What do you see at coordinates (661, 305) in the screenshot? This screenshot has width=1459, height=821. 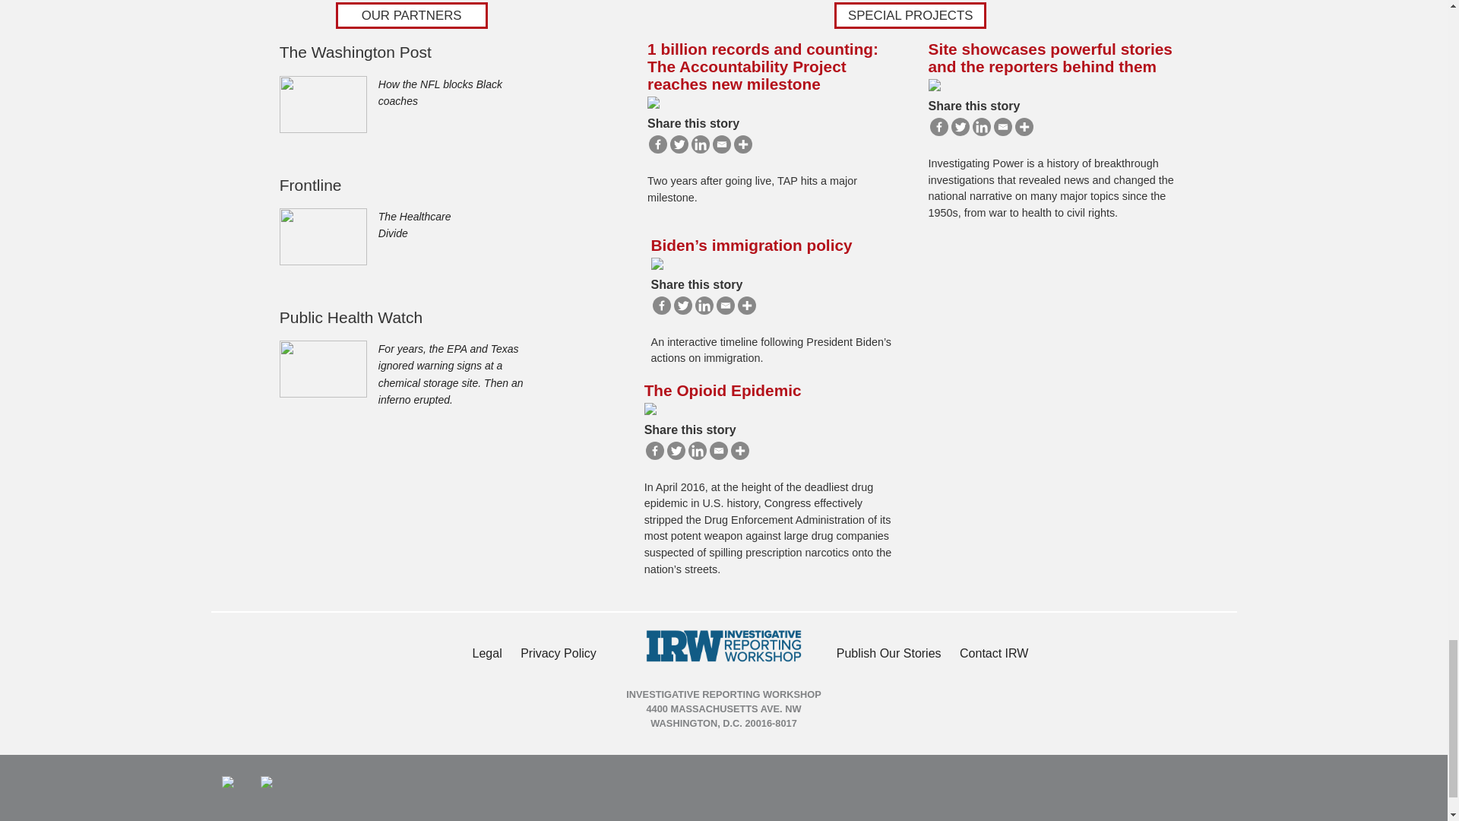 I see `Facebook` at bounding box center [661, 305].